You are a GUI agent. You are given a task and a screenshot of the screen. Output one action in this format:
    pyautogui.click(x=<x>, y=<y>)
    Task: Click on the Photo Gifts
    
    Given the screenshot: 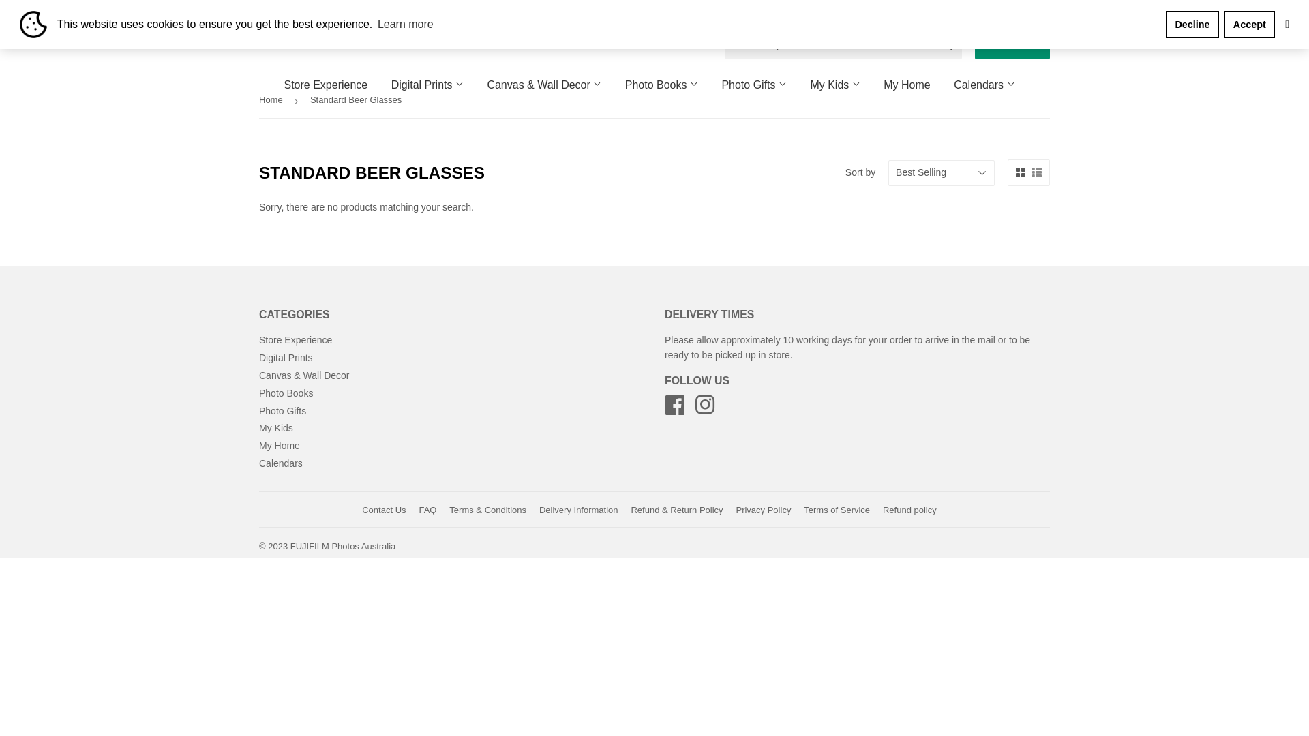 What is the action you would take?
    pyautogui.click(x=282, y=411)
    